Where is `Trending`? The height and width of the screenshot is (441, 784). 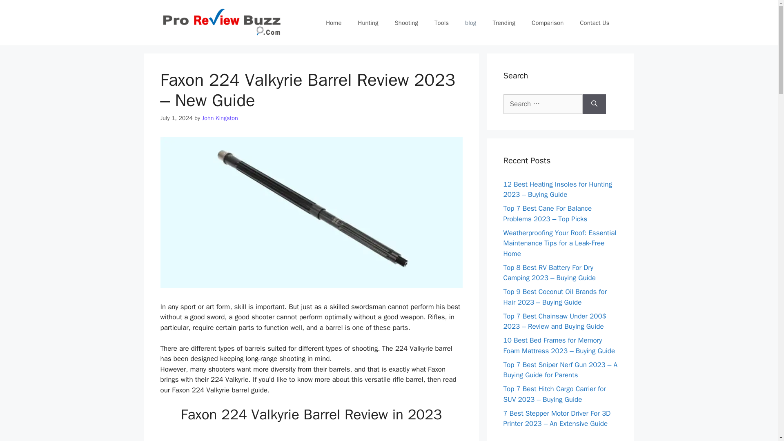 Trending is located at coordinates (504, 23).